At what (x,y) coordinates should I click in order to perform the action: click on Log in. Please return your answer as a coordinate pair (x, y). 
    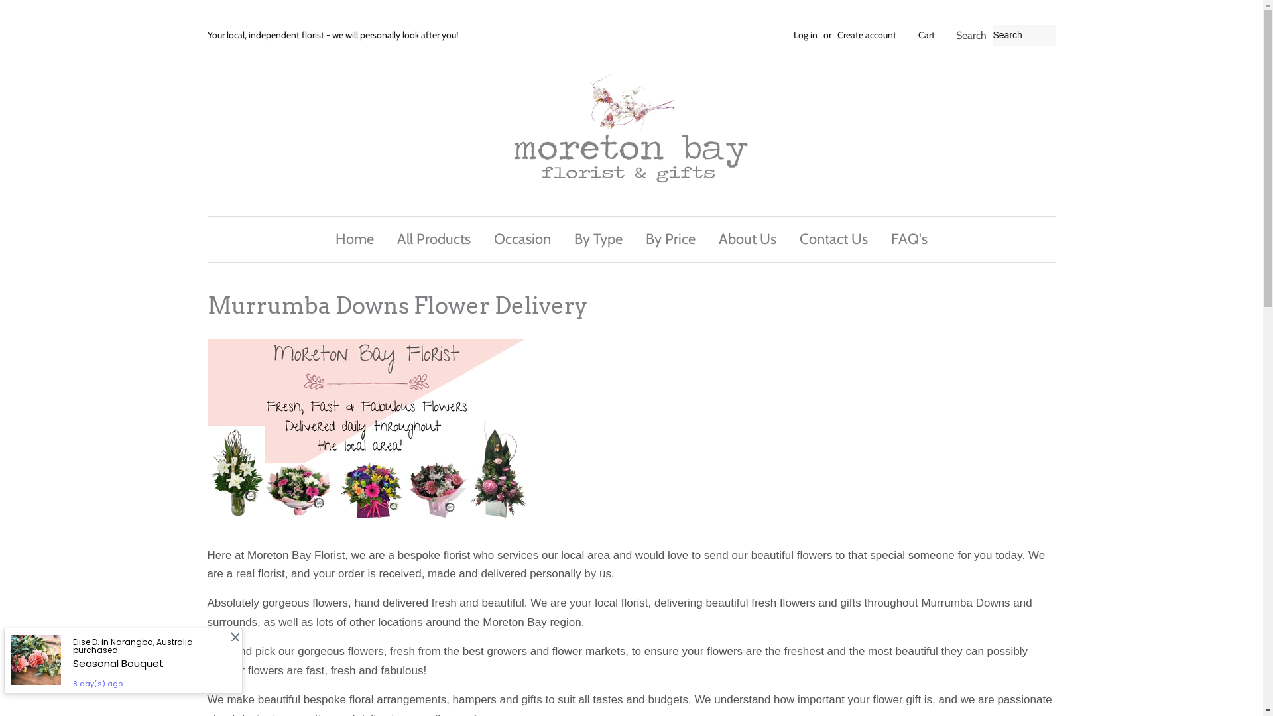
    Looking at the image, I should click on (805, 35).